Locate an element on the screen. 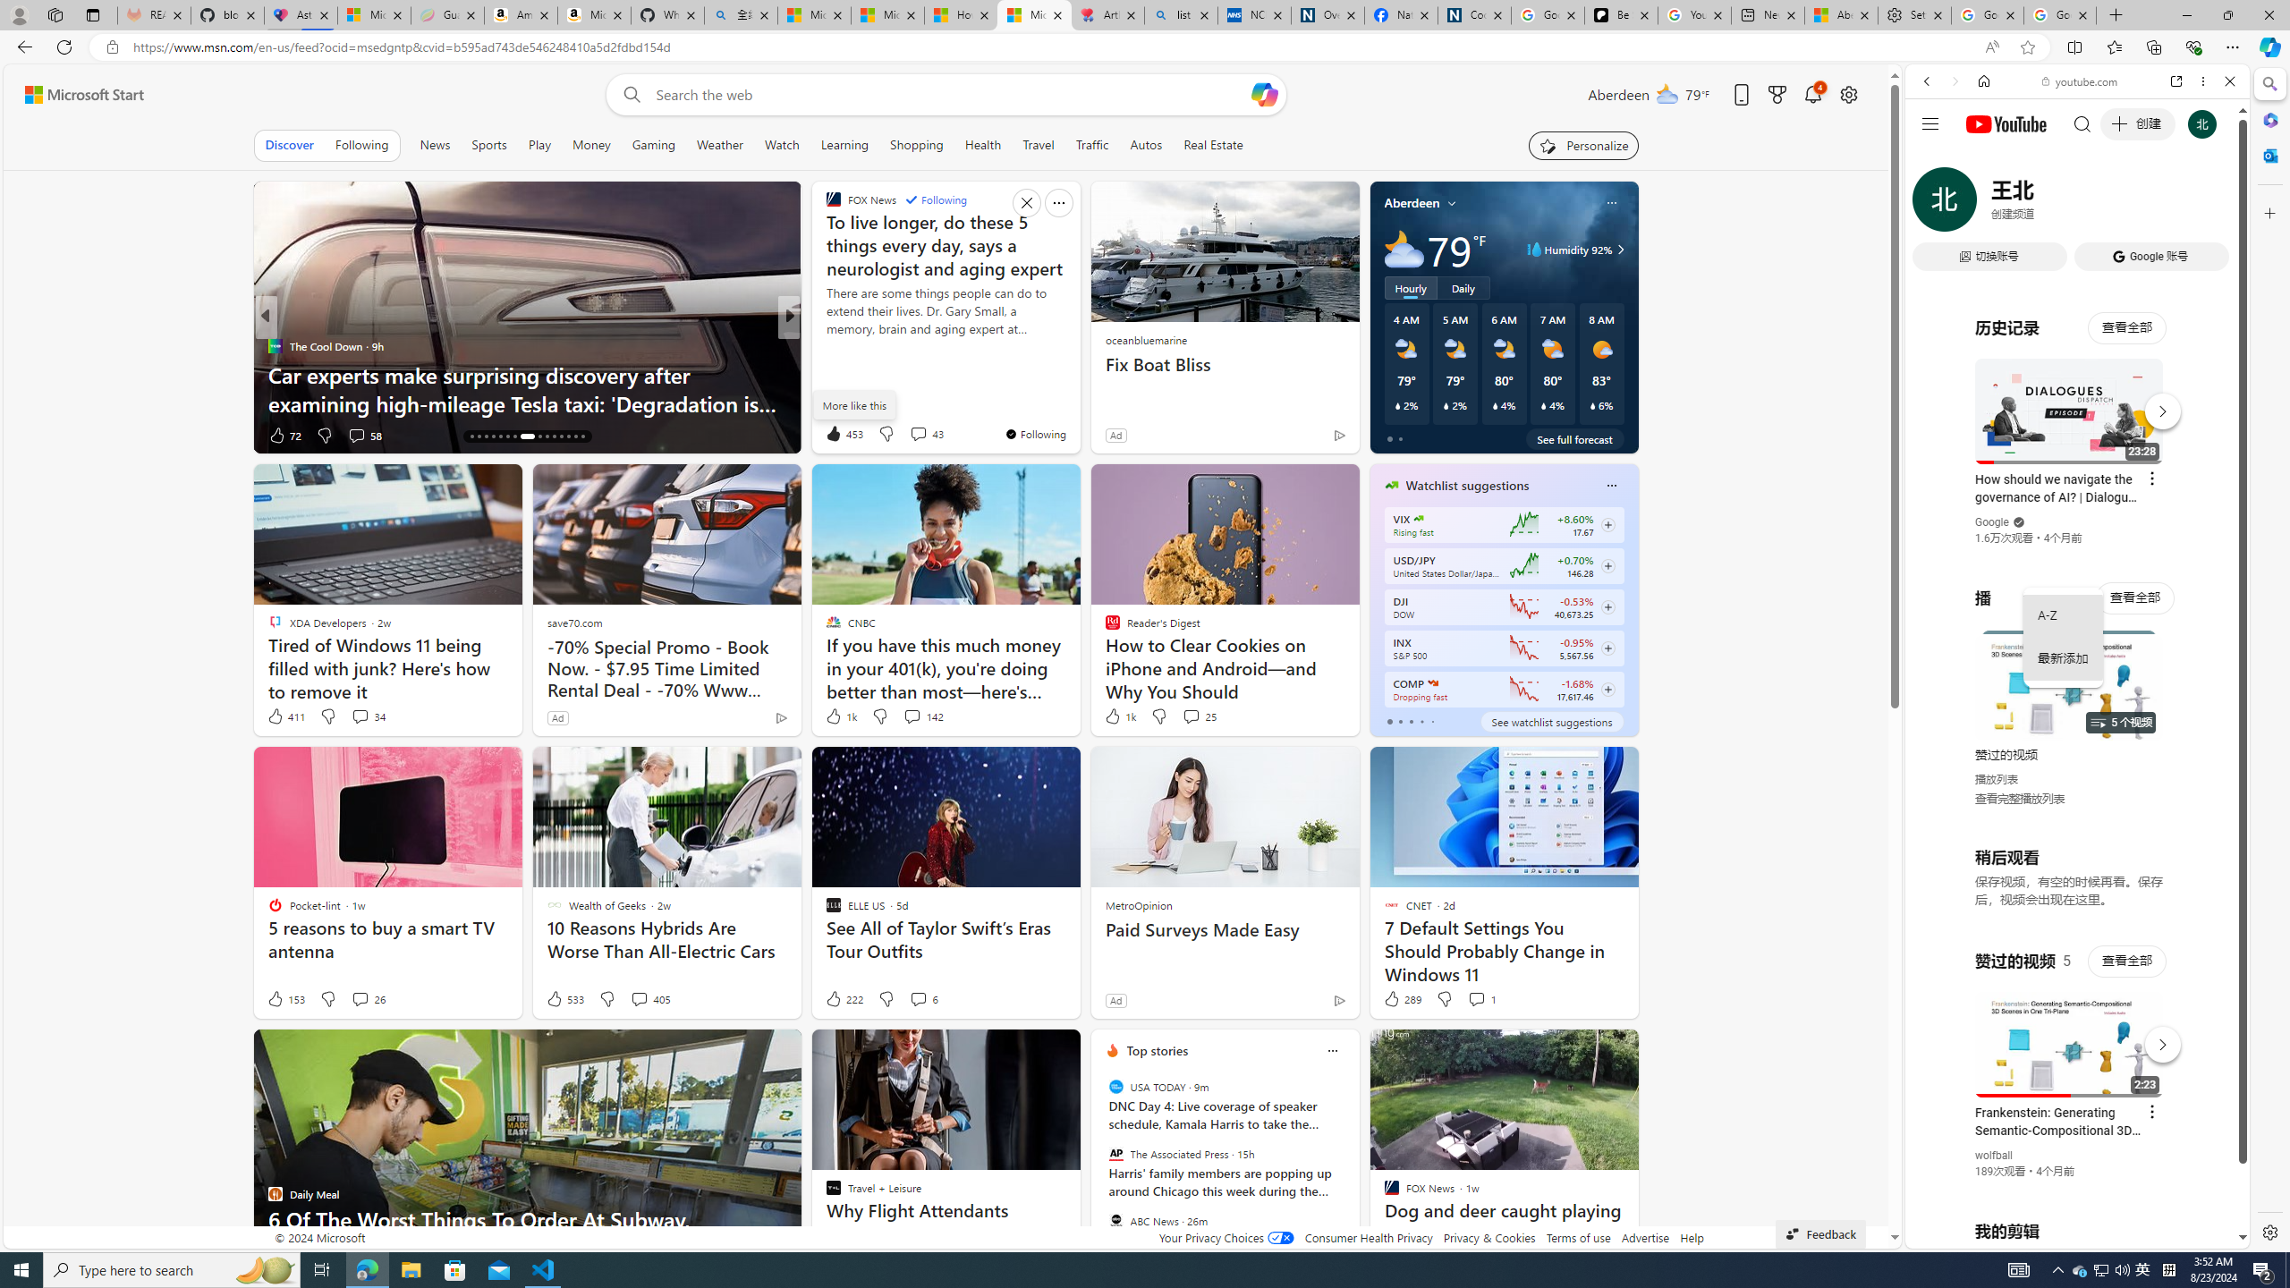 This screenshot has width=2290, height=1288. View comments 405 Comment is located at coordinates (639, 999).